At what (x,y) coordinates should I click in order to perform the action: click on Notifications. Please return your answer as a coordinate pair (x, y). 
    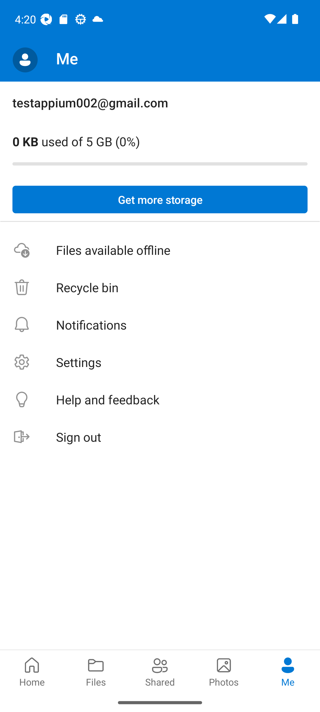
    Looking at the image, I should click on (160, 325).